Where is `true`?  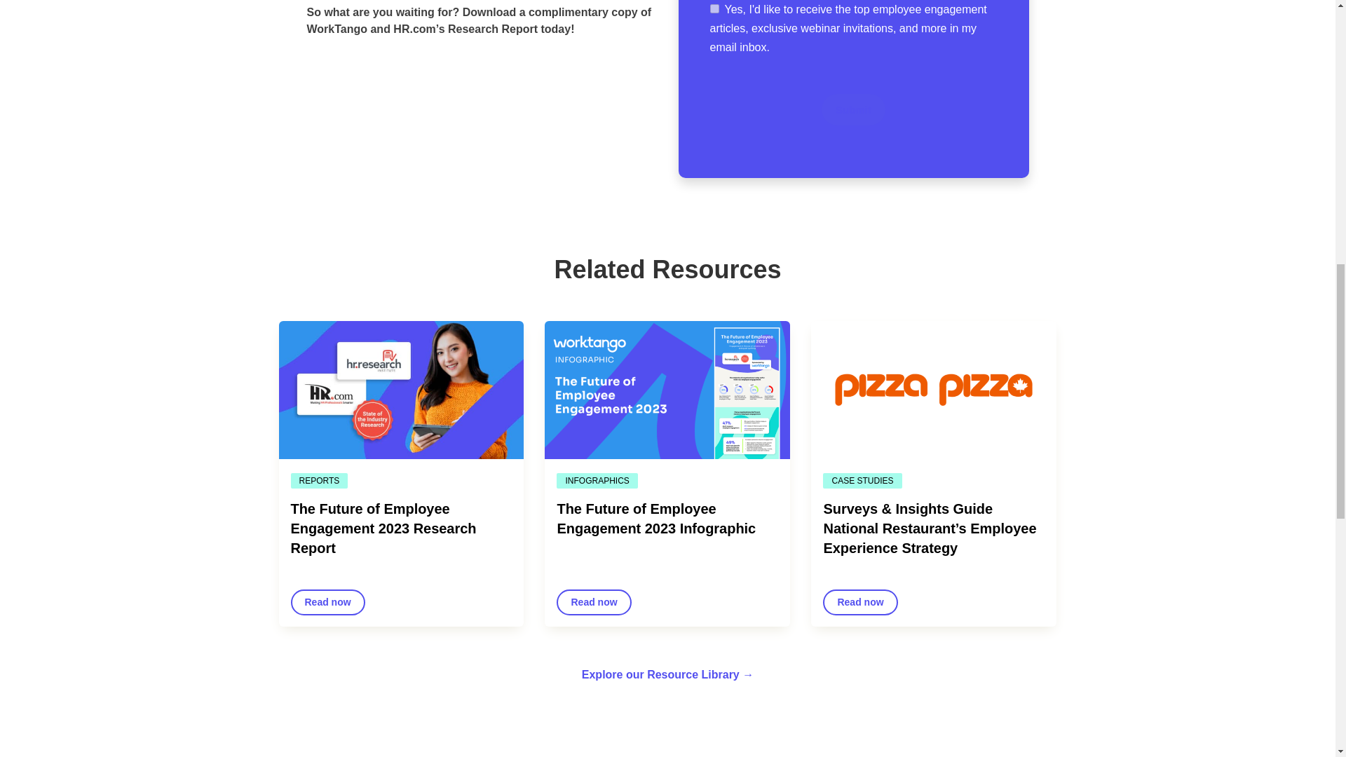
true is located at coordinates (714, 8).